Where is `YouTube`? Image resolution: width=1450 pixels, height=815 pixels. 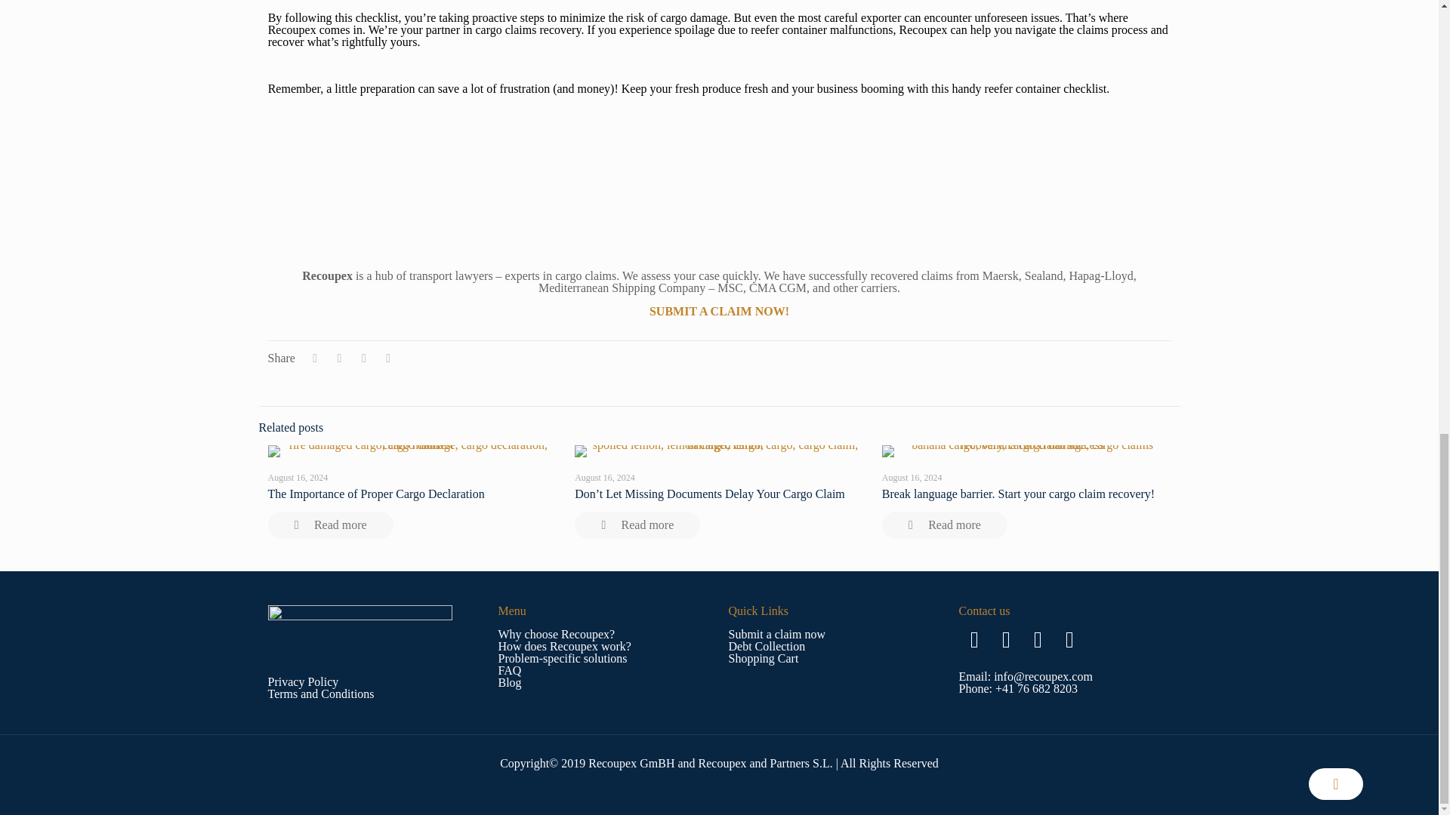 YouTube is located at coordinates (1069, 639).